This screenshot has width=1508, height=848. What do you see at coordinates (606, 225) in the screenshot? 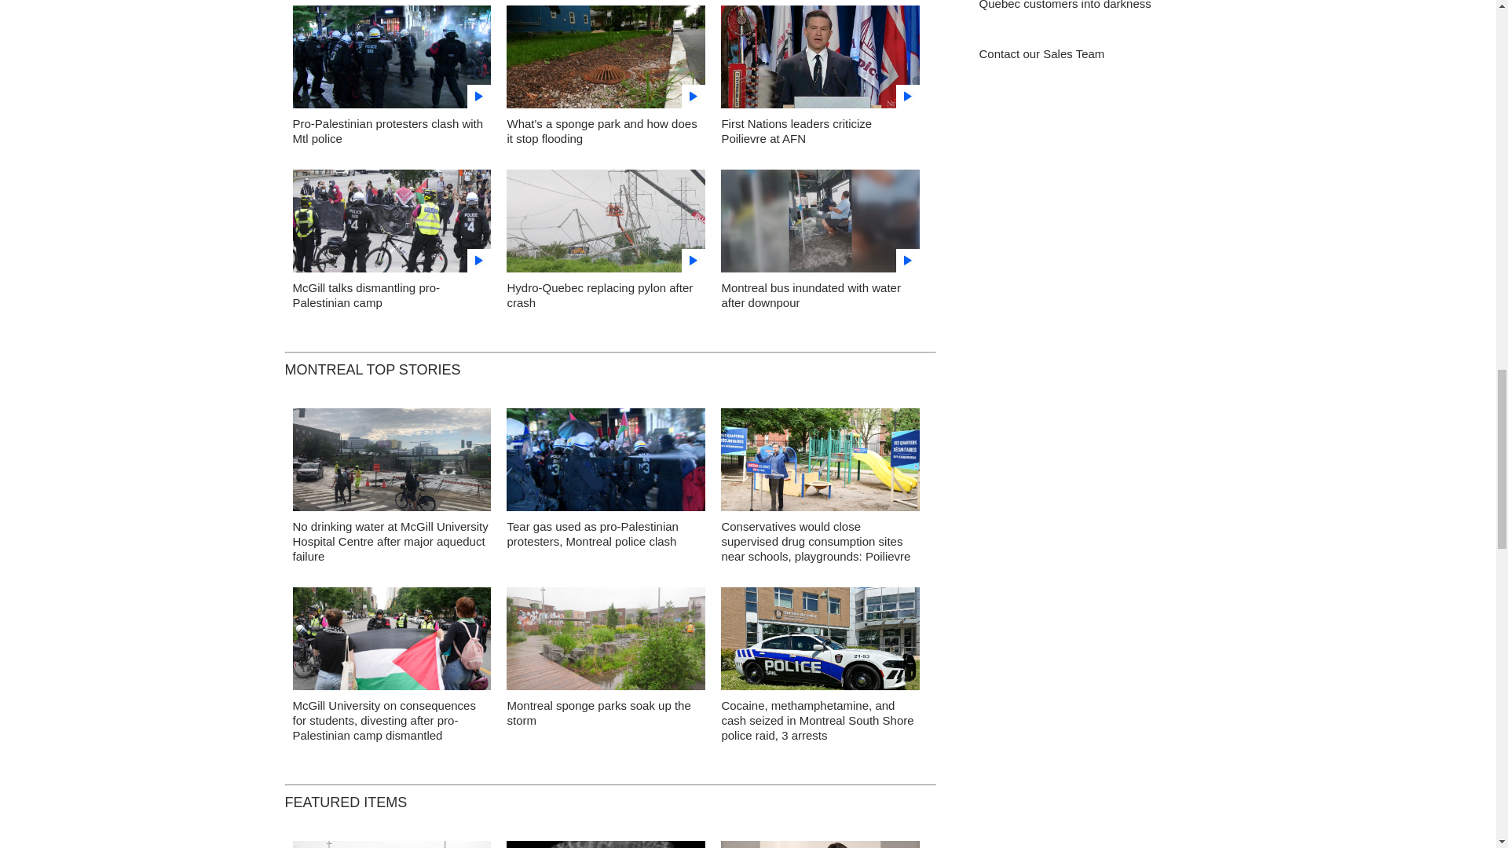
I see `Hydro-Quebec` at bounding box center [606, 225].